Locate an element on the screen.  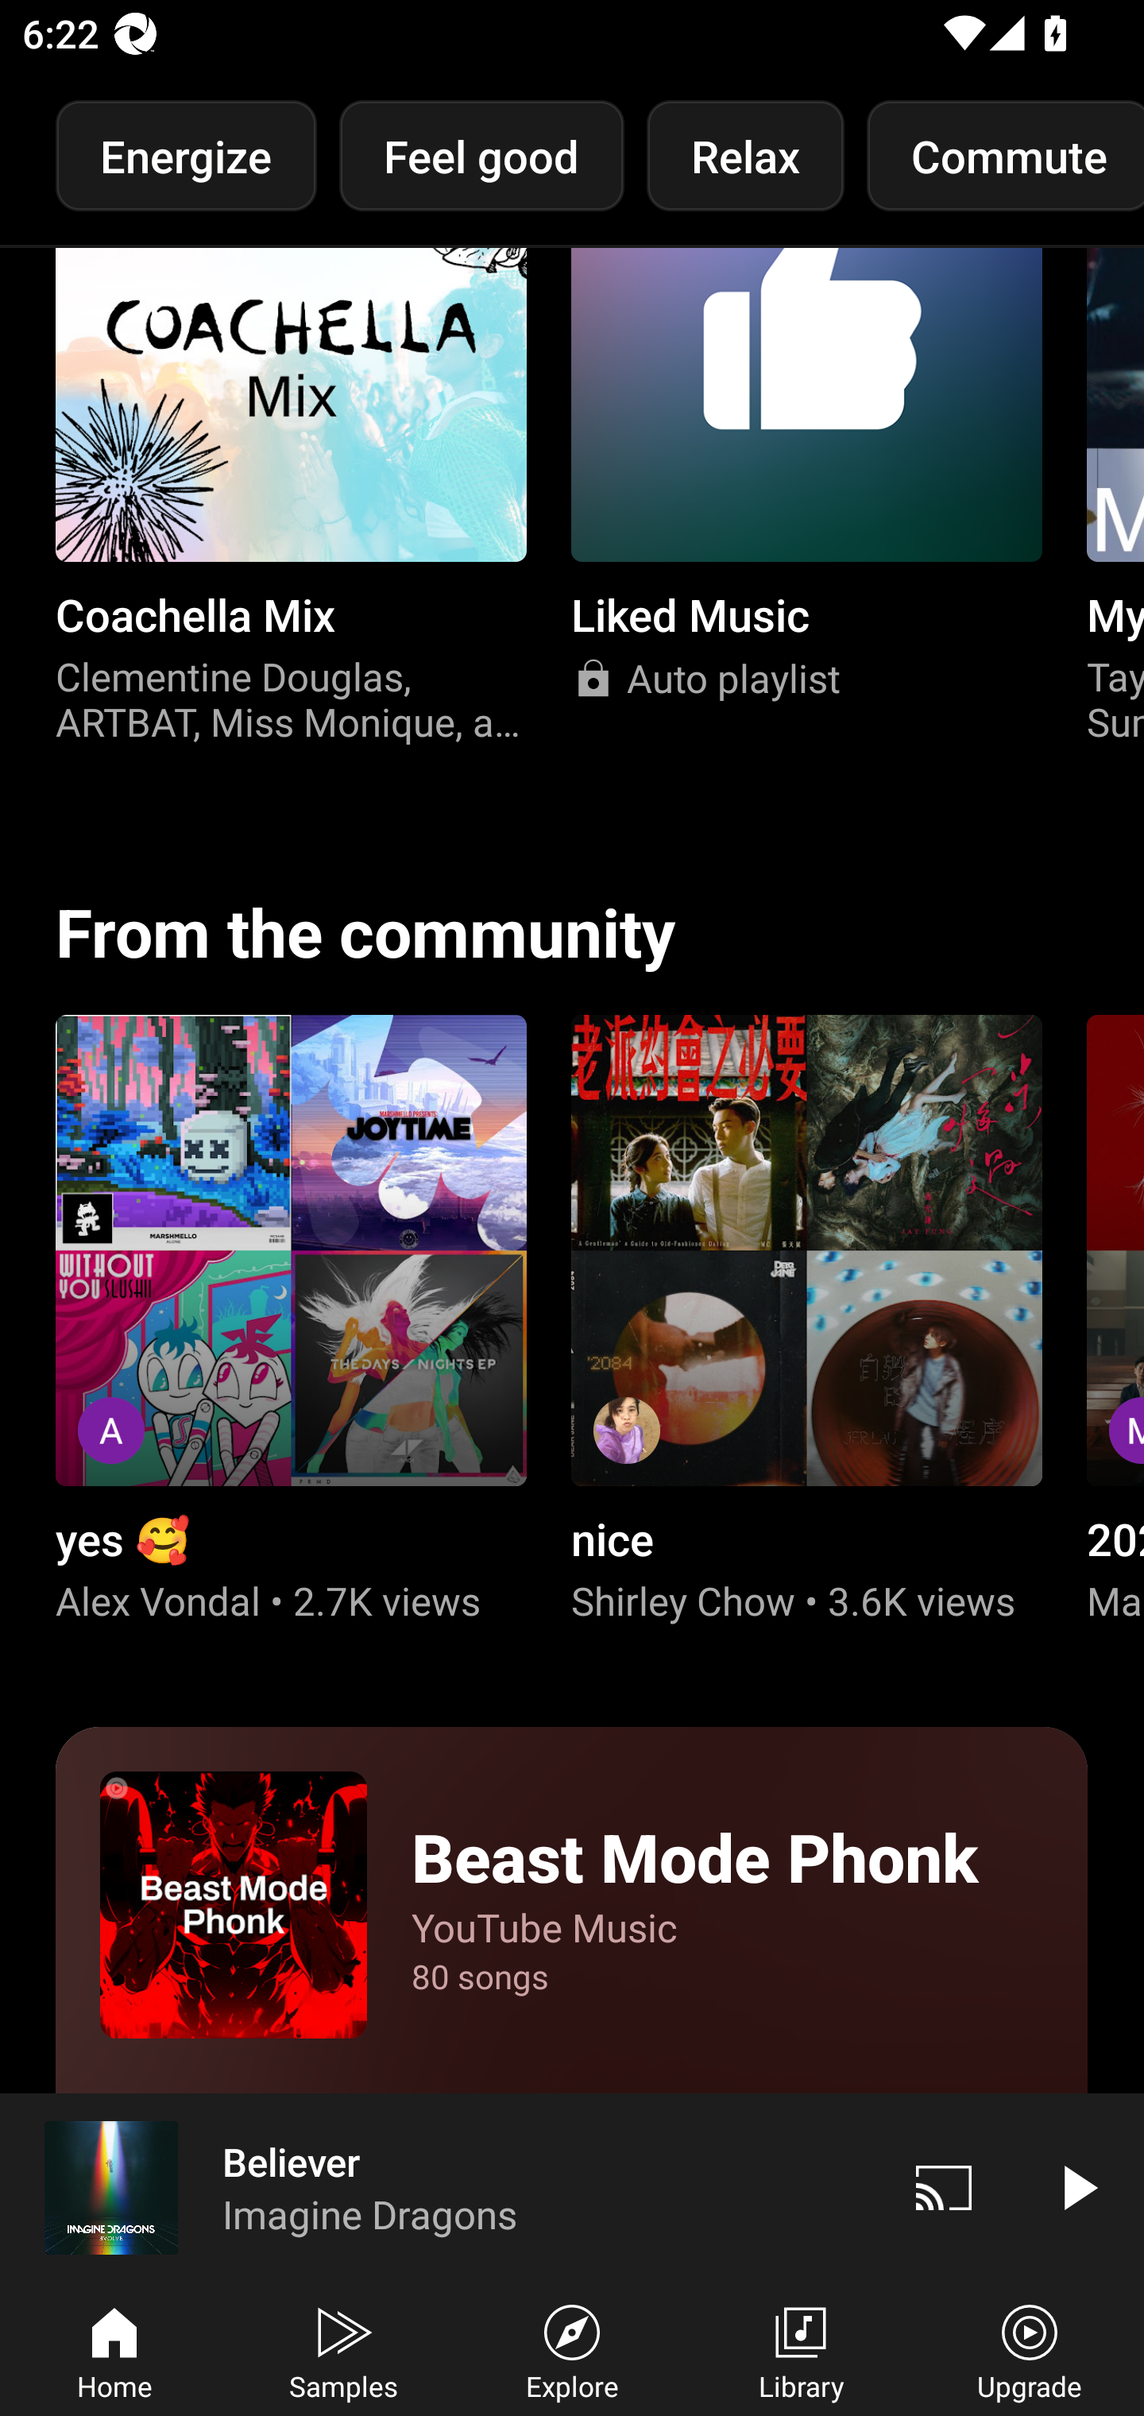
Cast. Disconnected is located at coordinates (944, 2187).